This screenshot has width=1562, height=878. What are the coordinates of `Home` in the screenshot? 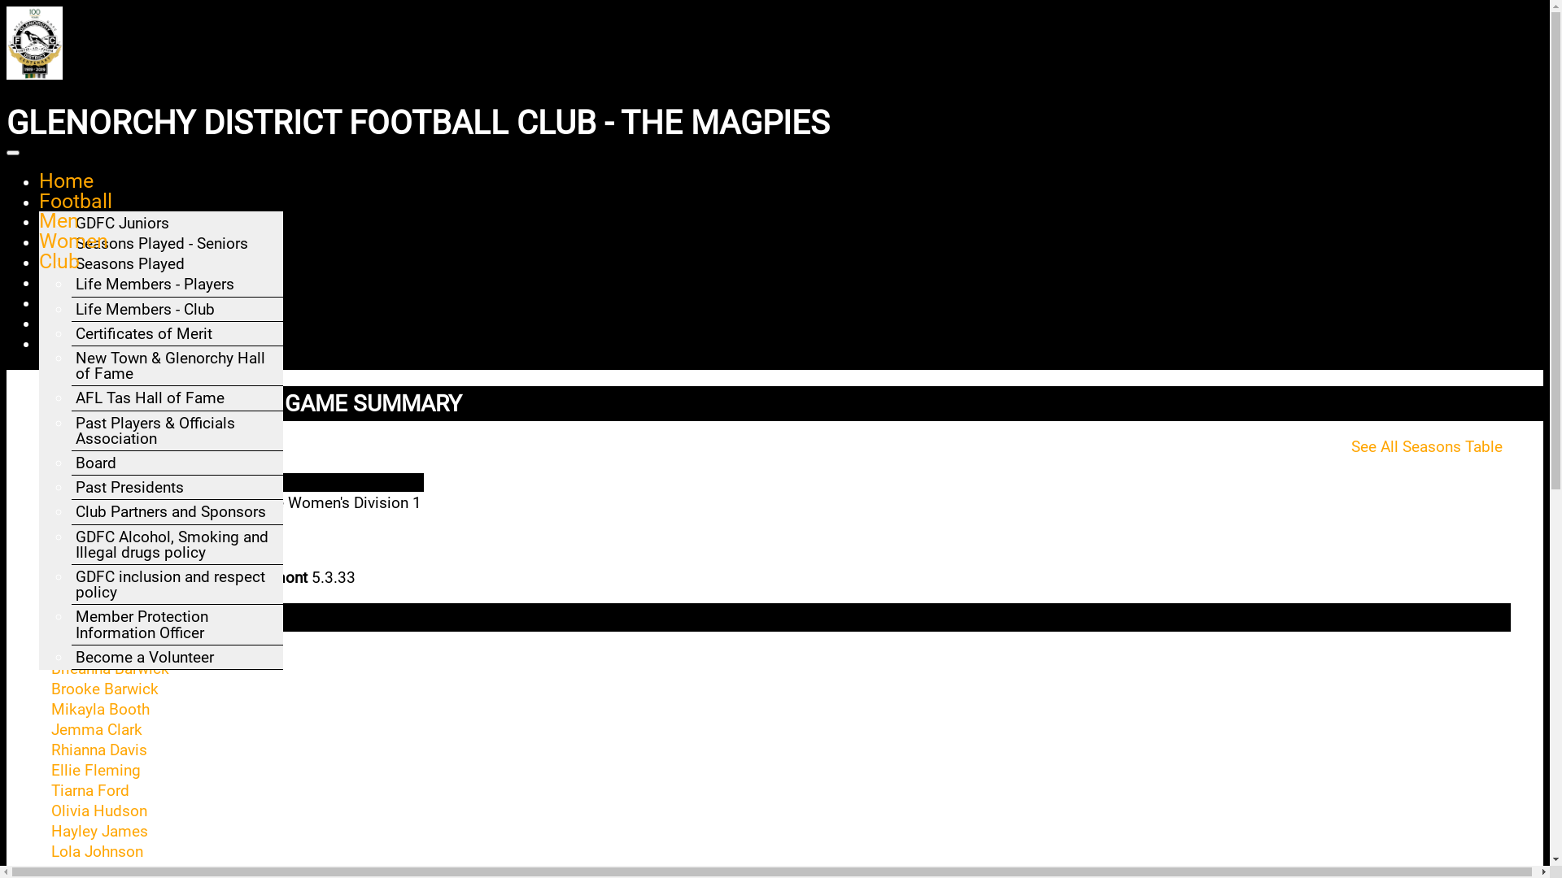 It's located at (67, 180).